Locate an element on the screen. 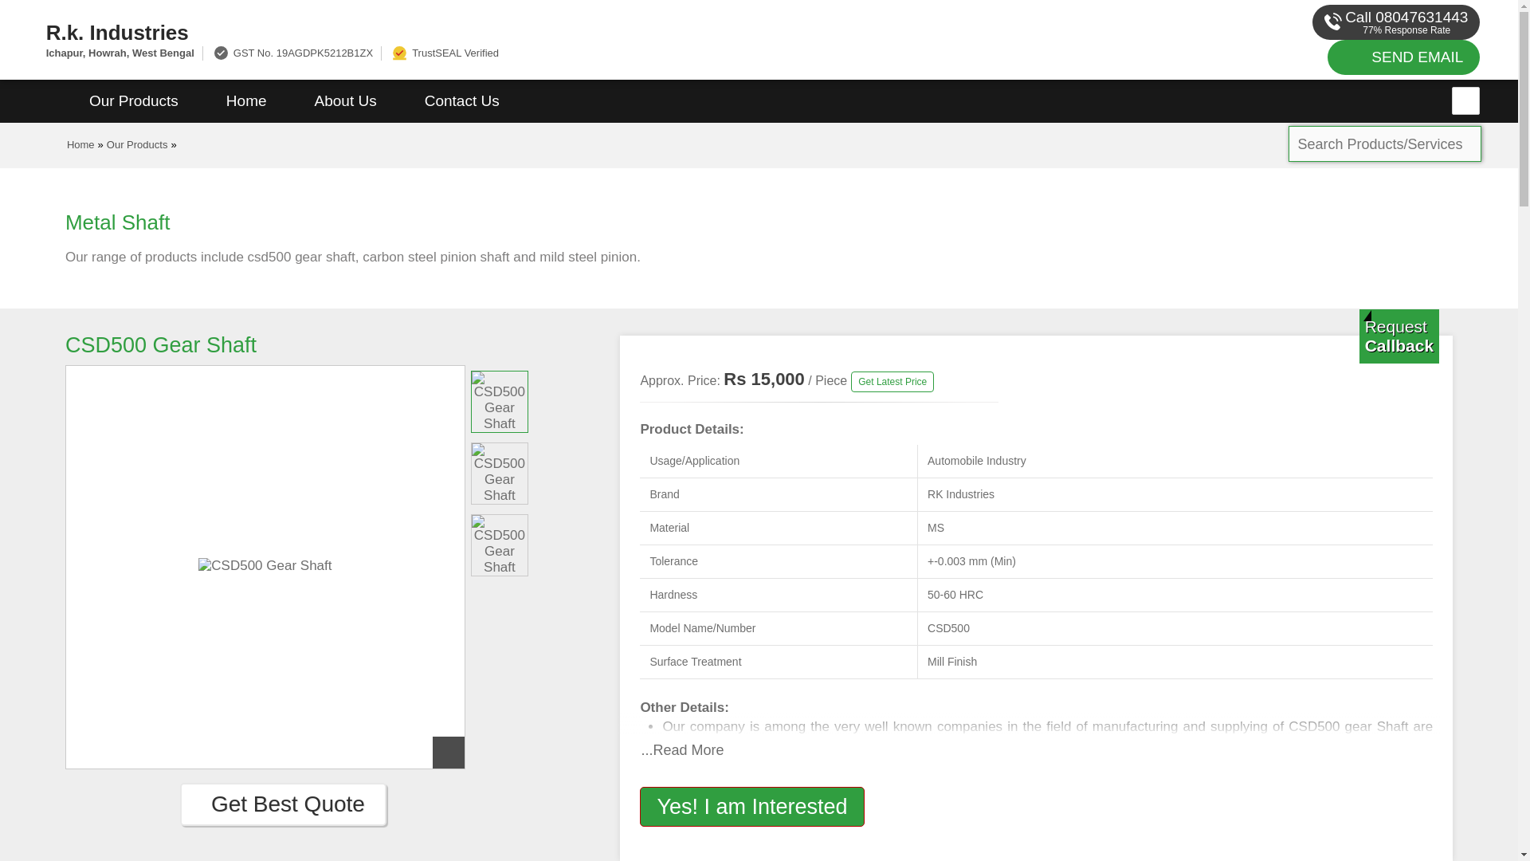 This screenshot has height=861, width=1530. Our Products is located at coordinates (137, 144).